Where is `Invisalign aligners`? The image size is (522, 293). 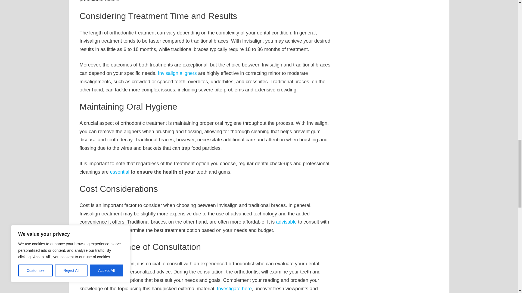
Invisalign aligners is located at coordinates (177, 73).